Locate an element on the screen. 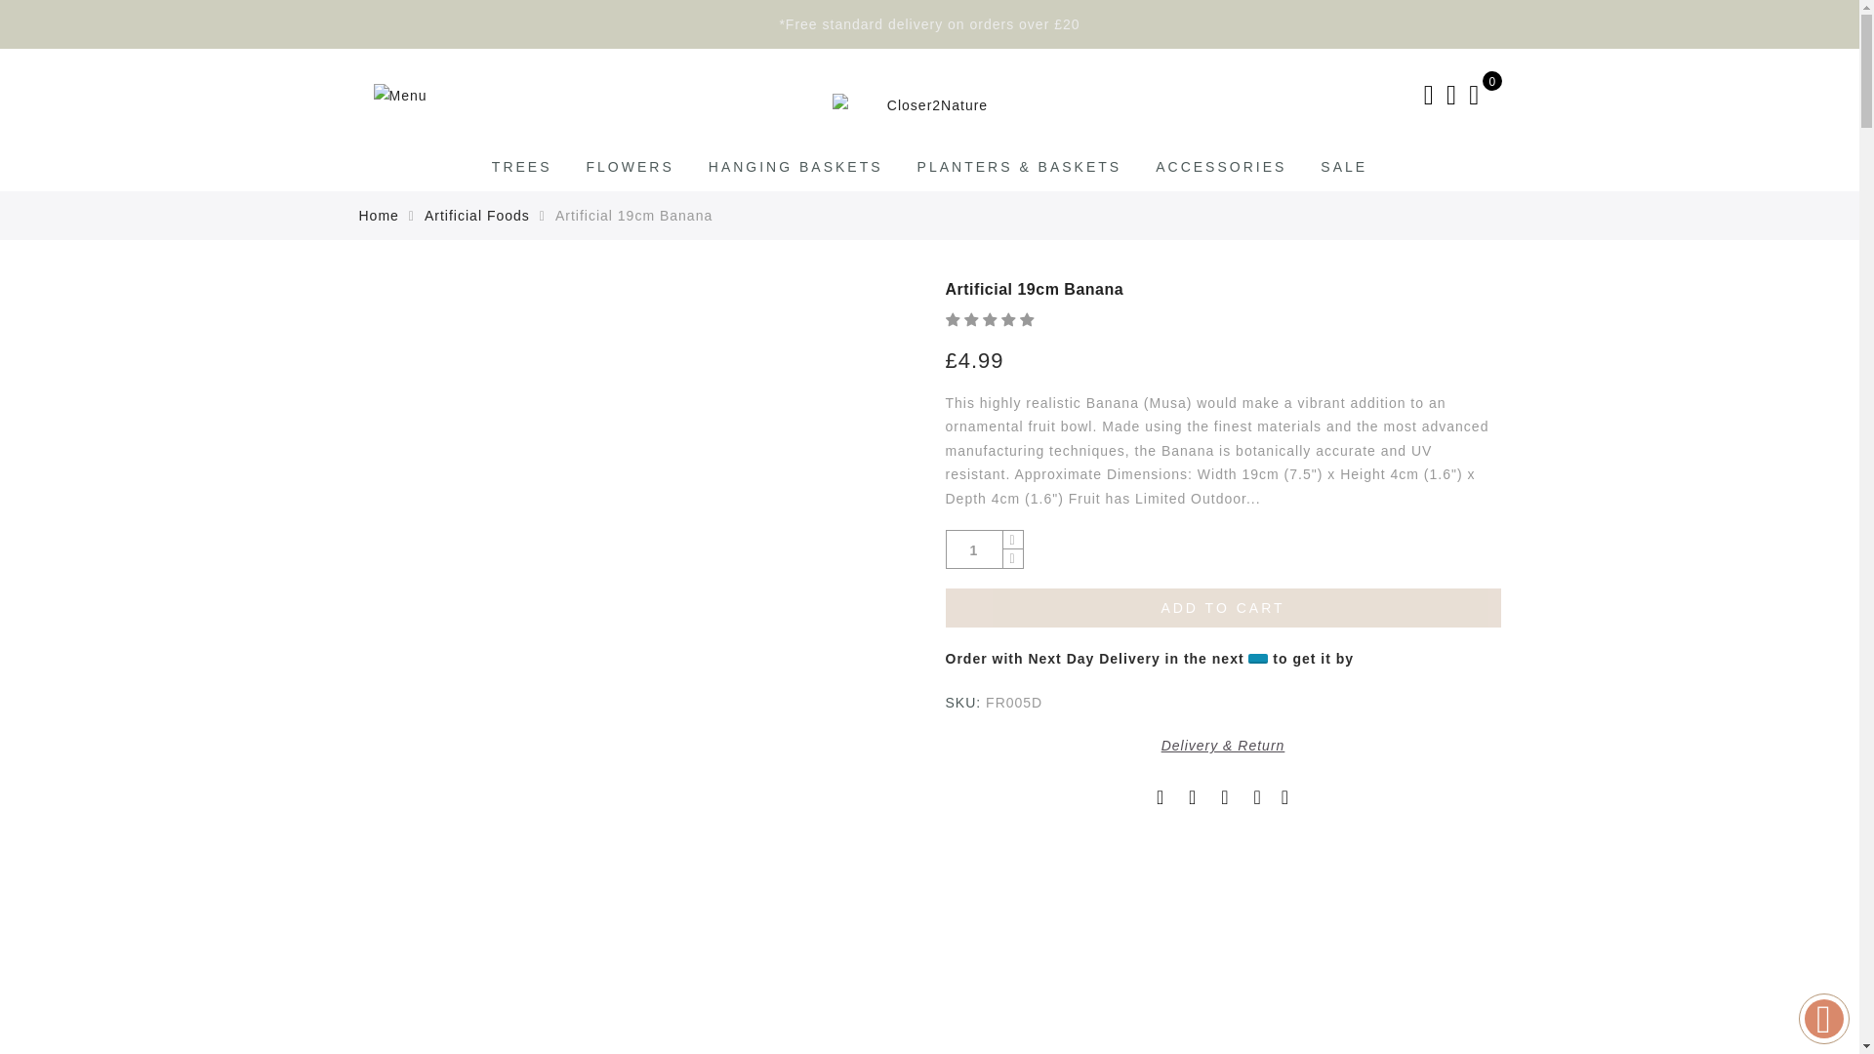 This screenshot has width=1874, height=1054. Qty is located at coordinates (974, 550).